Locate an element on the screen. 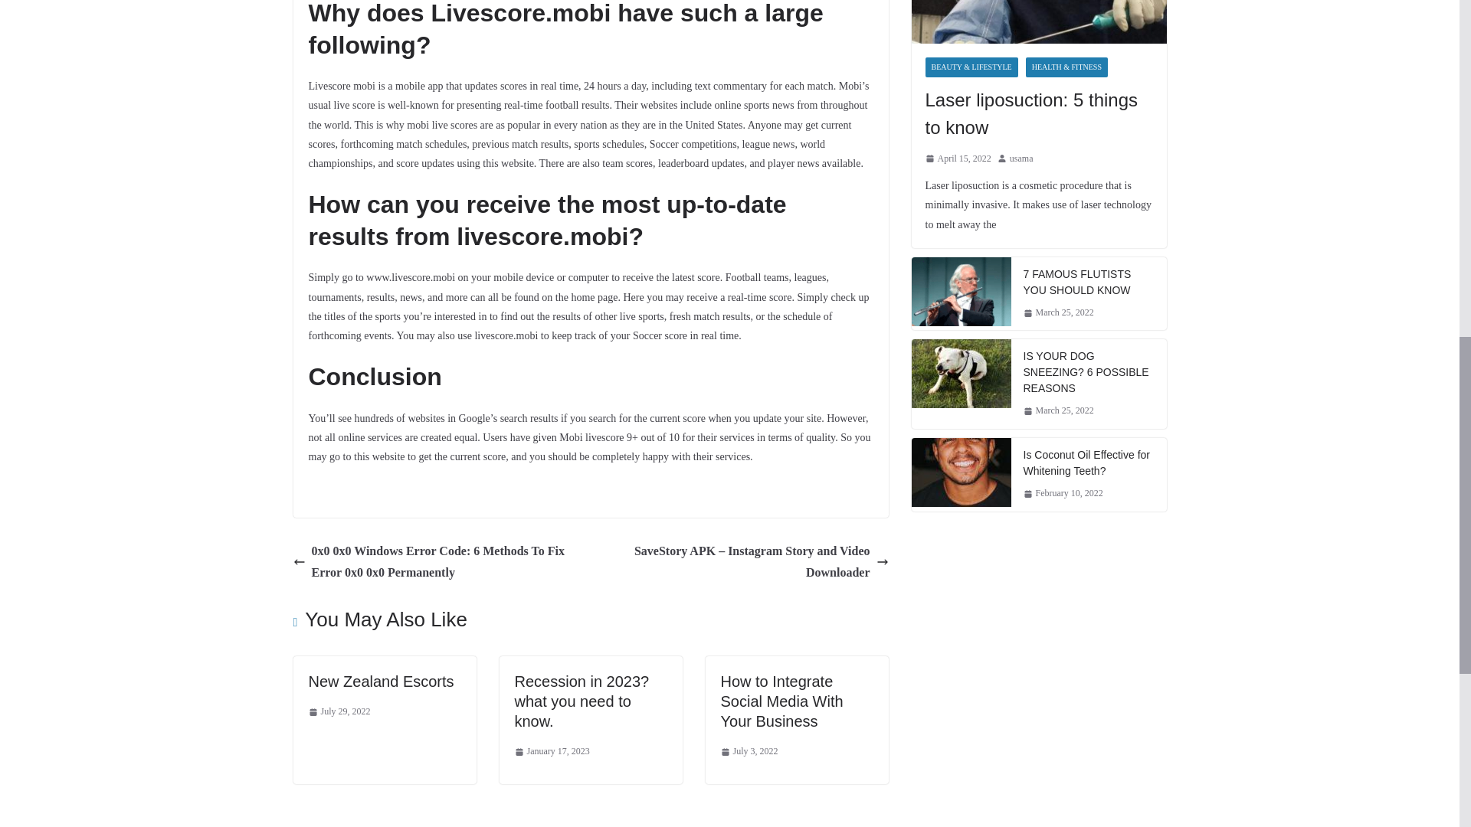 This screenshot has width=1471, height=827. Recession in 2023? what you need to know. is located at coordinates (582, 701).